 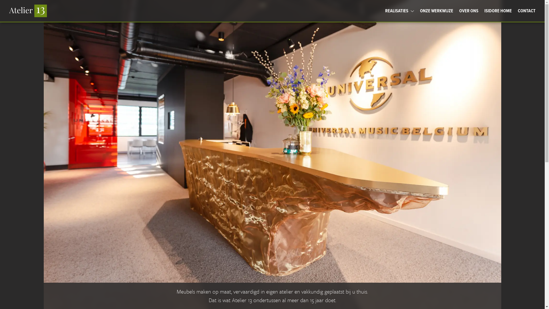 What do you see at coordinates (400, 11) in the screenshot?
I see `REALISATIES` at bounding box center [400, 11].